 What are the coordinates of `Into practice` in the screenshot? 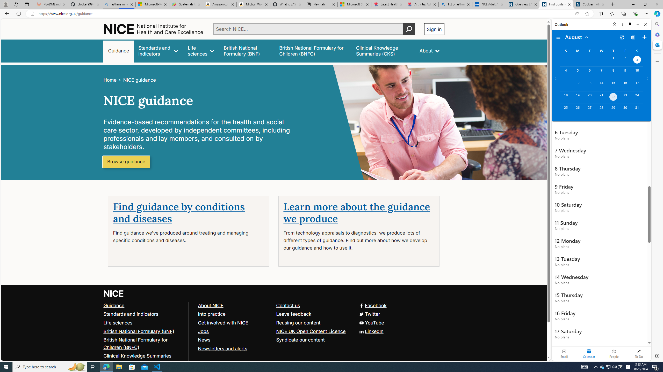 It's located at (235, 314).